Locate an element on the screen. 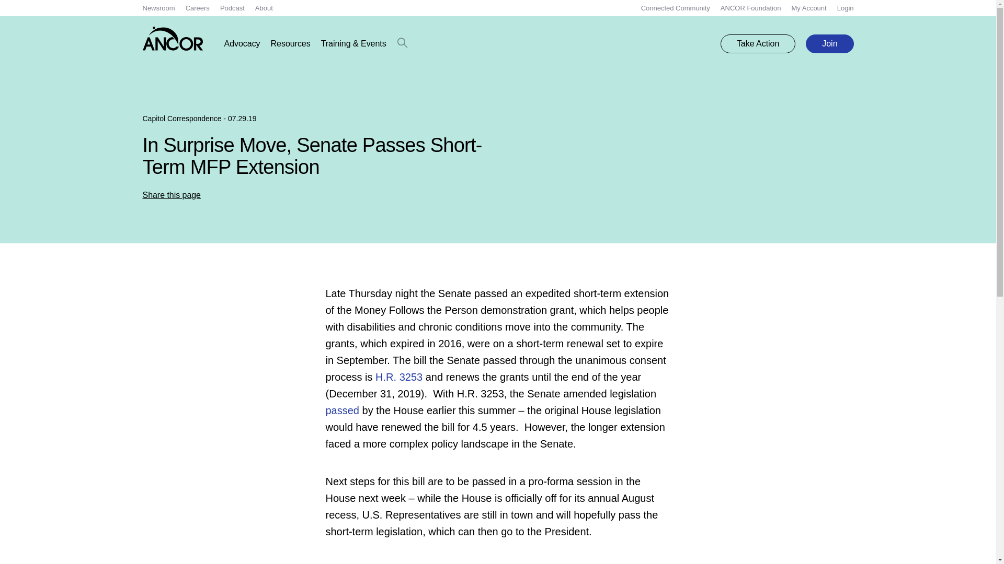 The width and height of the screenshot is (1004, 564). Resources is located at coordinates (291, 44).